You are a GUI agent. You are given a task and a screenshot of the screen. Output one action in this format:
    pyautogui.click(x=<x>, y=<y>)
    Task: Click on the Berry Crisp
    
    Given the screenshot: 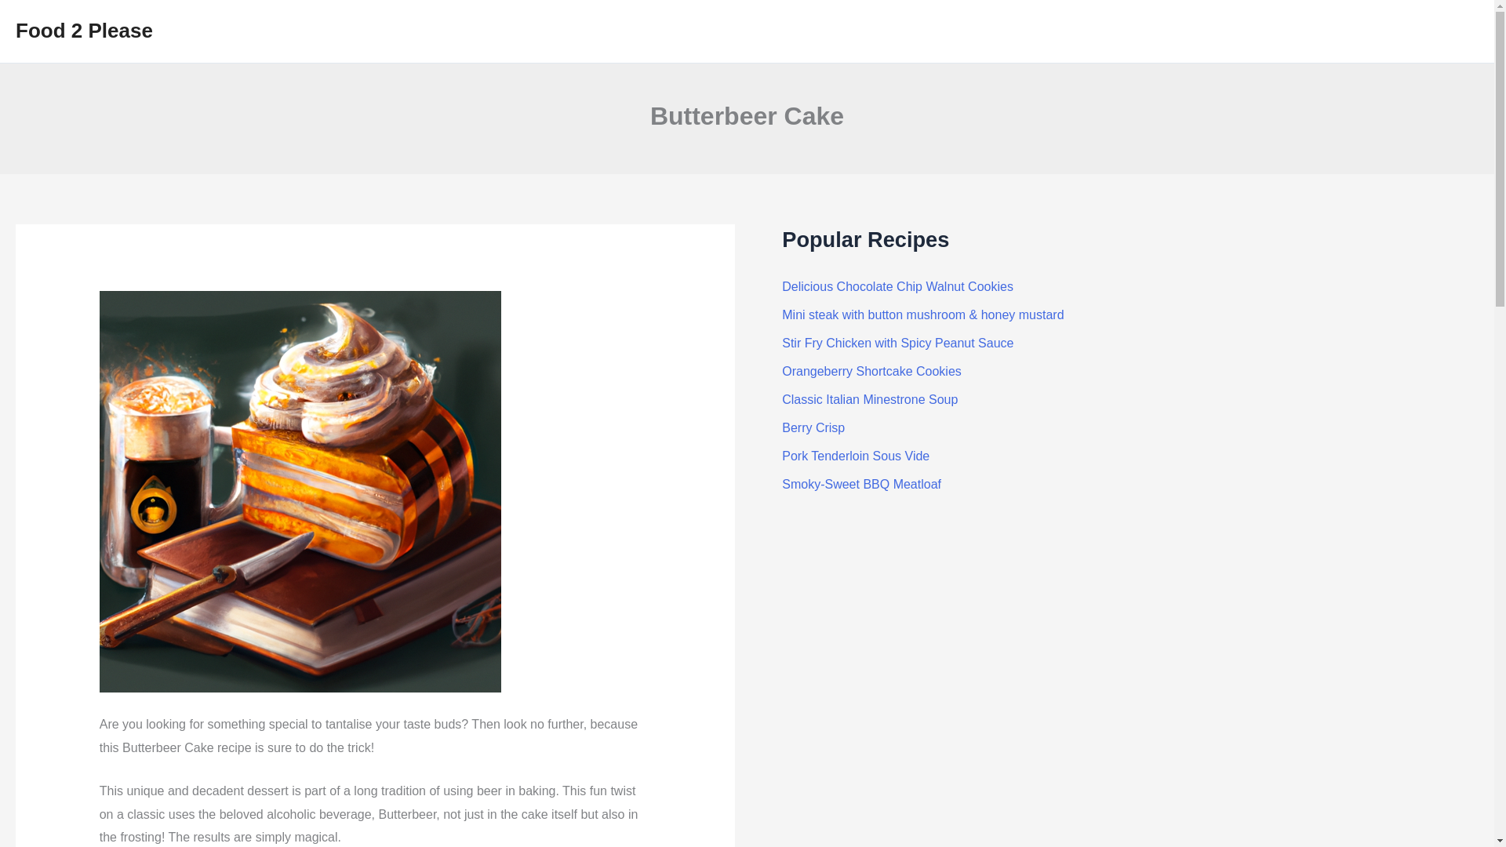 What is the action you would take?
    pyautogui.click(x=813, y=427)
    